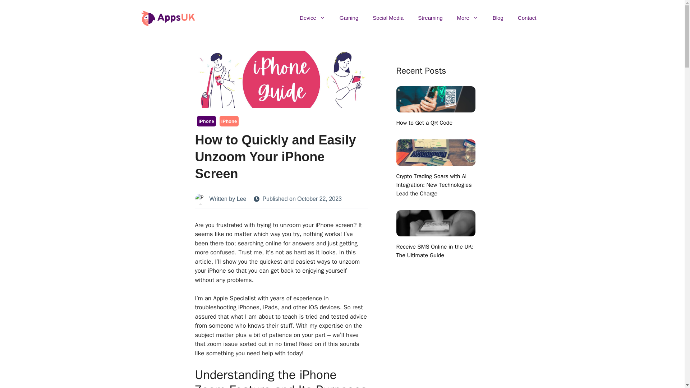  I want to click on iPhone, so click(229, 121).